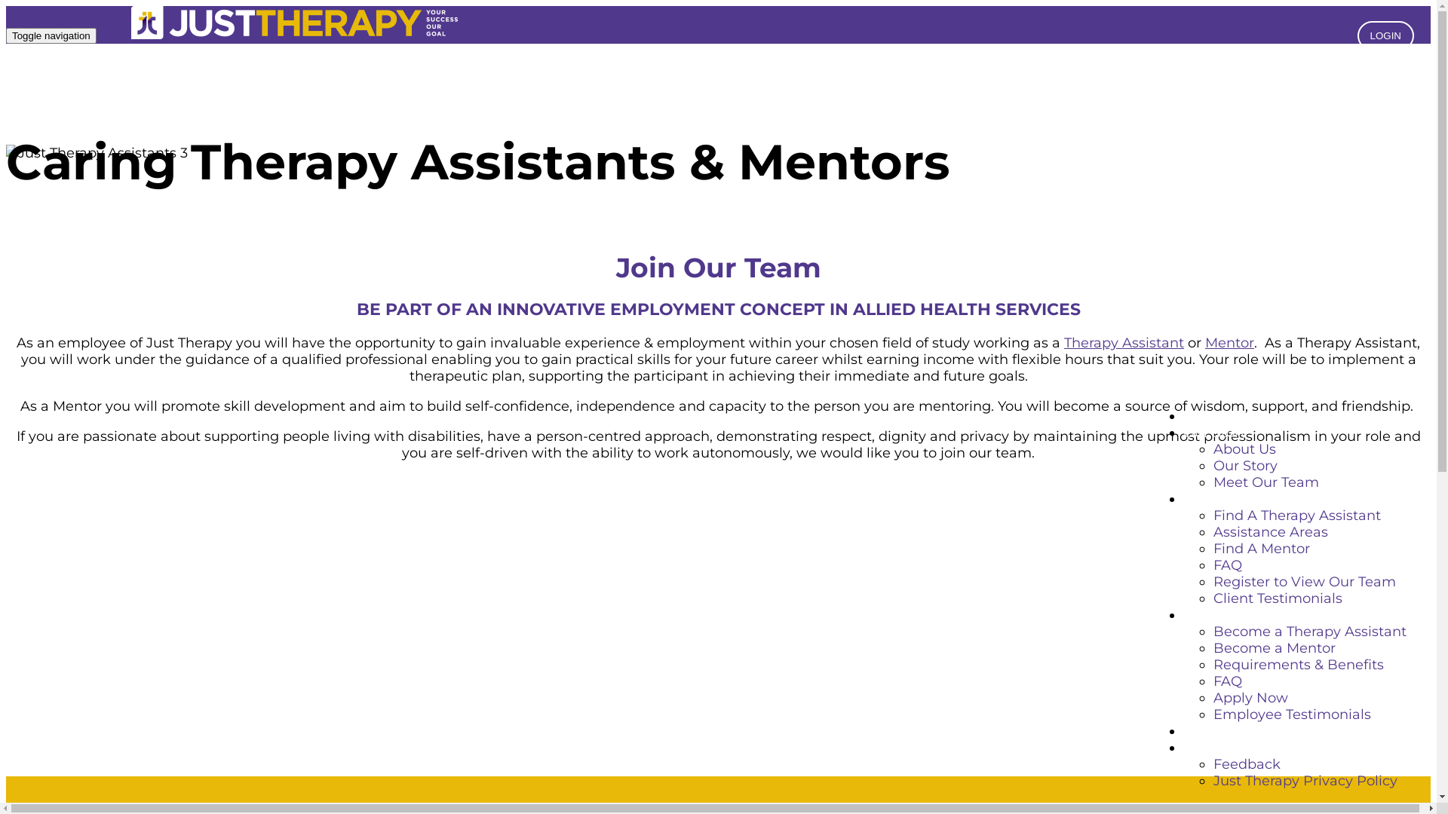  What do you see at coordinates (1278, 598) in the screenshot?
I see `Client Testimonials` at bounding box center [1278, 598].